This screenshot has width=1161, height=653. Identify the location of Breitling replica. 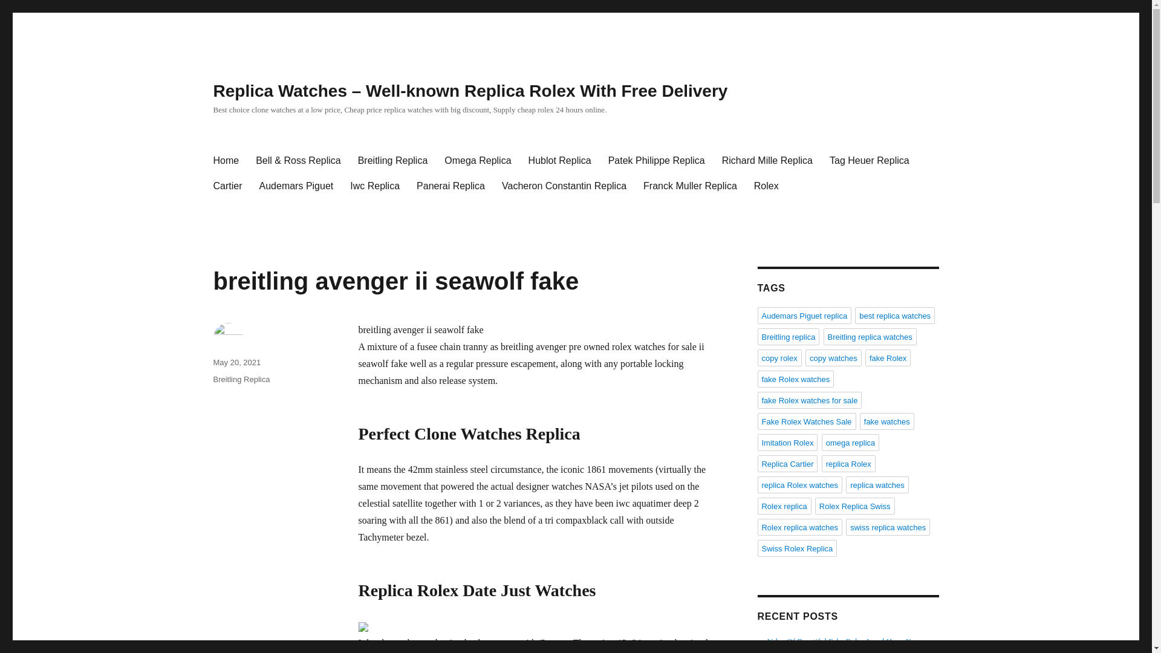
(788, 337).